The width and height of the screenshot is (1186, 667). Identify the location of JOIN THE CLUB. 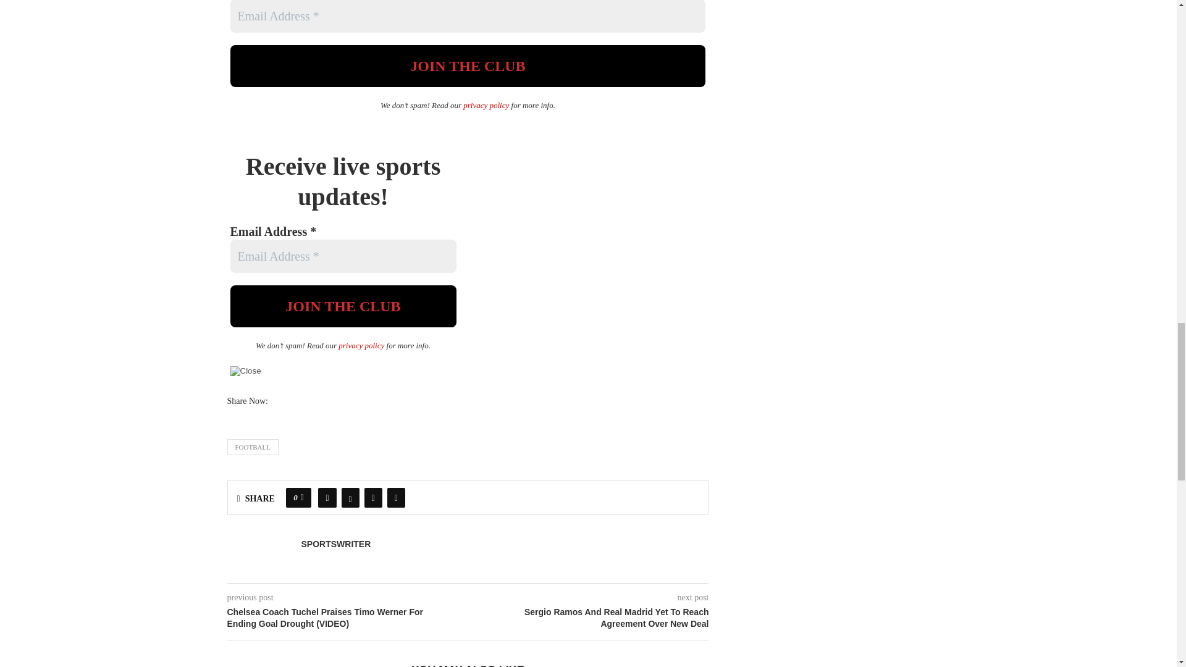
(468, 66).